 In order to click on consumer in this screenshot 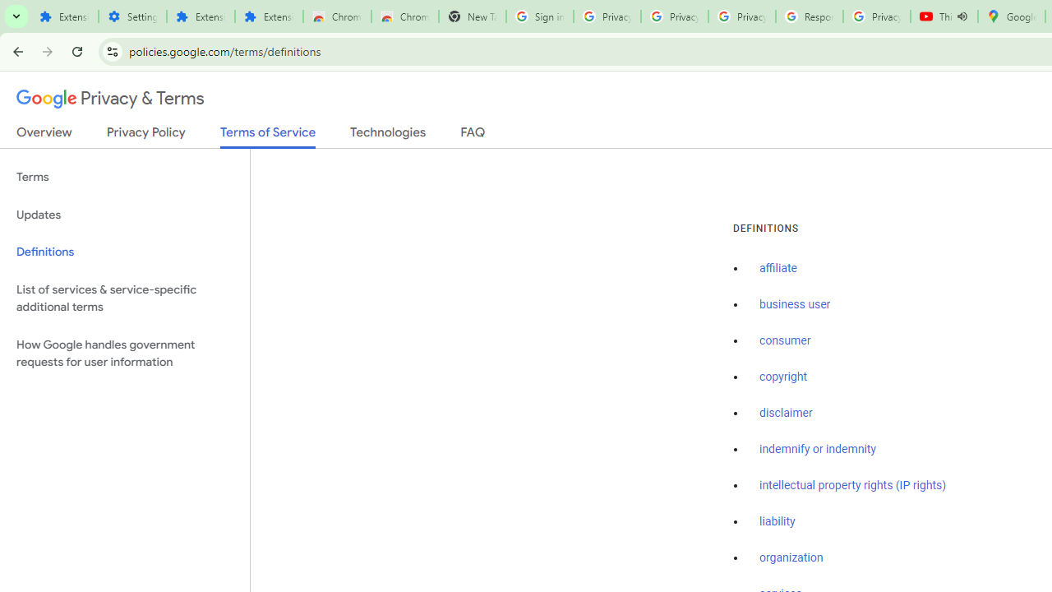, I will do `click(785, 341)`.